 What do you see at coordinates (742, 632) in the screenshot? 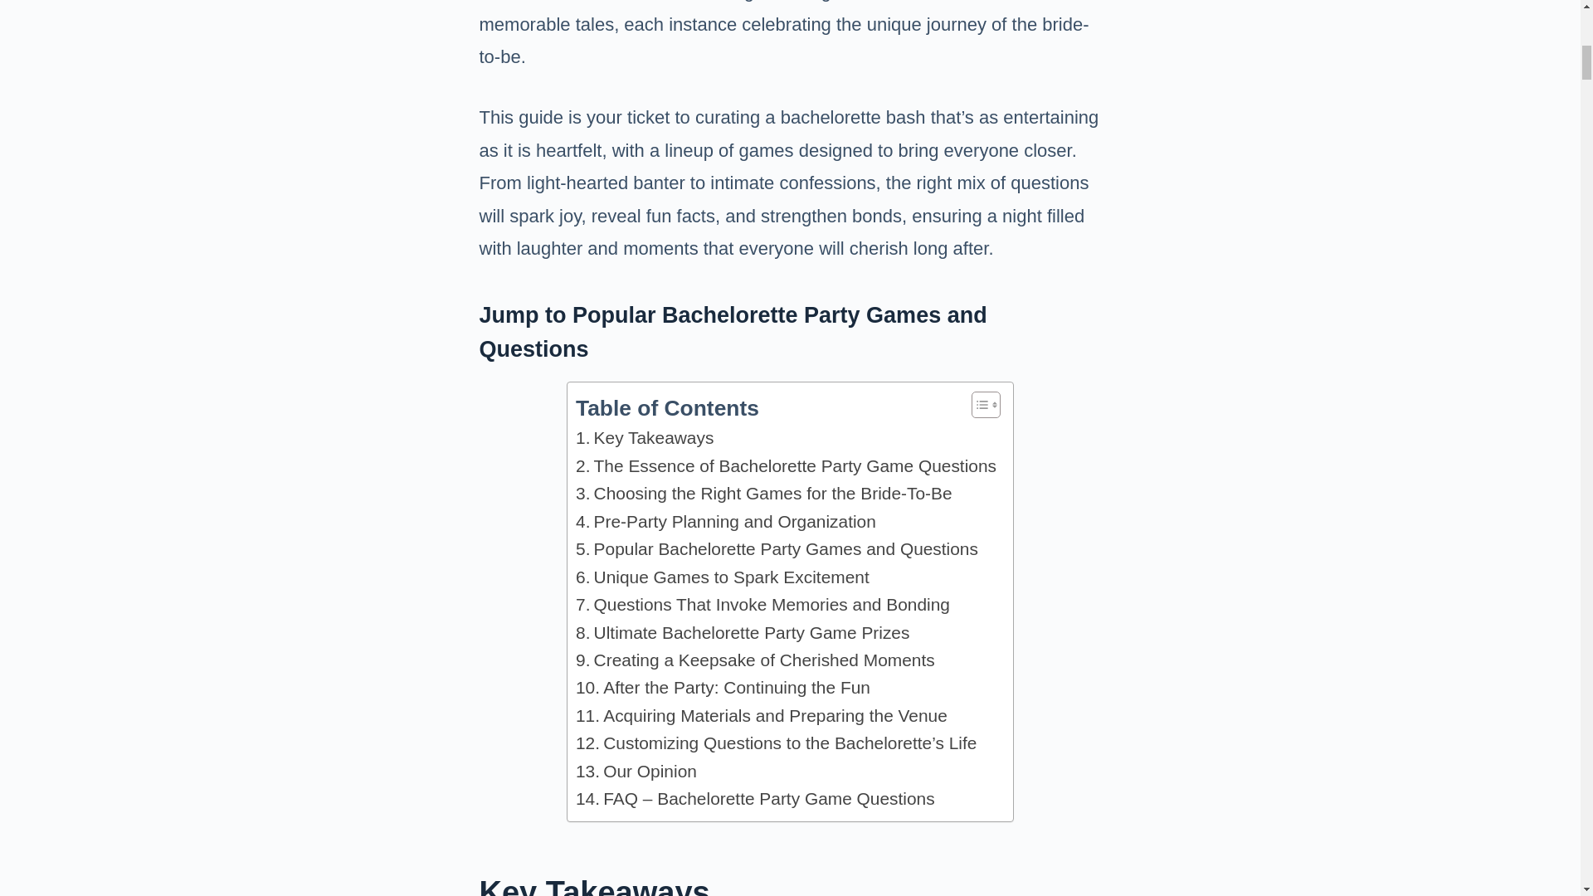
I see `Ultimate Bachelorette Party Game Prizes` at bounding box center [742, 632].